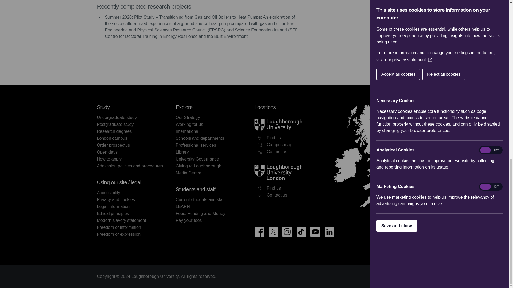 This screenshot has height=288, width=513. What do you see at coordinates (107, 152) in the screenshot?
I see `Open days` at bounding box center [107, 152].